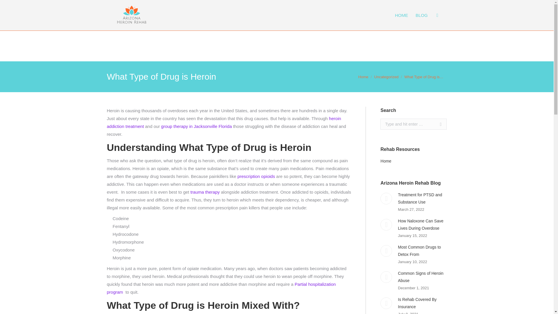  Describe the element at coordinates (401, 15) in the screenshot. I see `HOME` at that location.